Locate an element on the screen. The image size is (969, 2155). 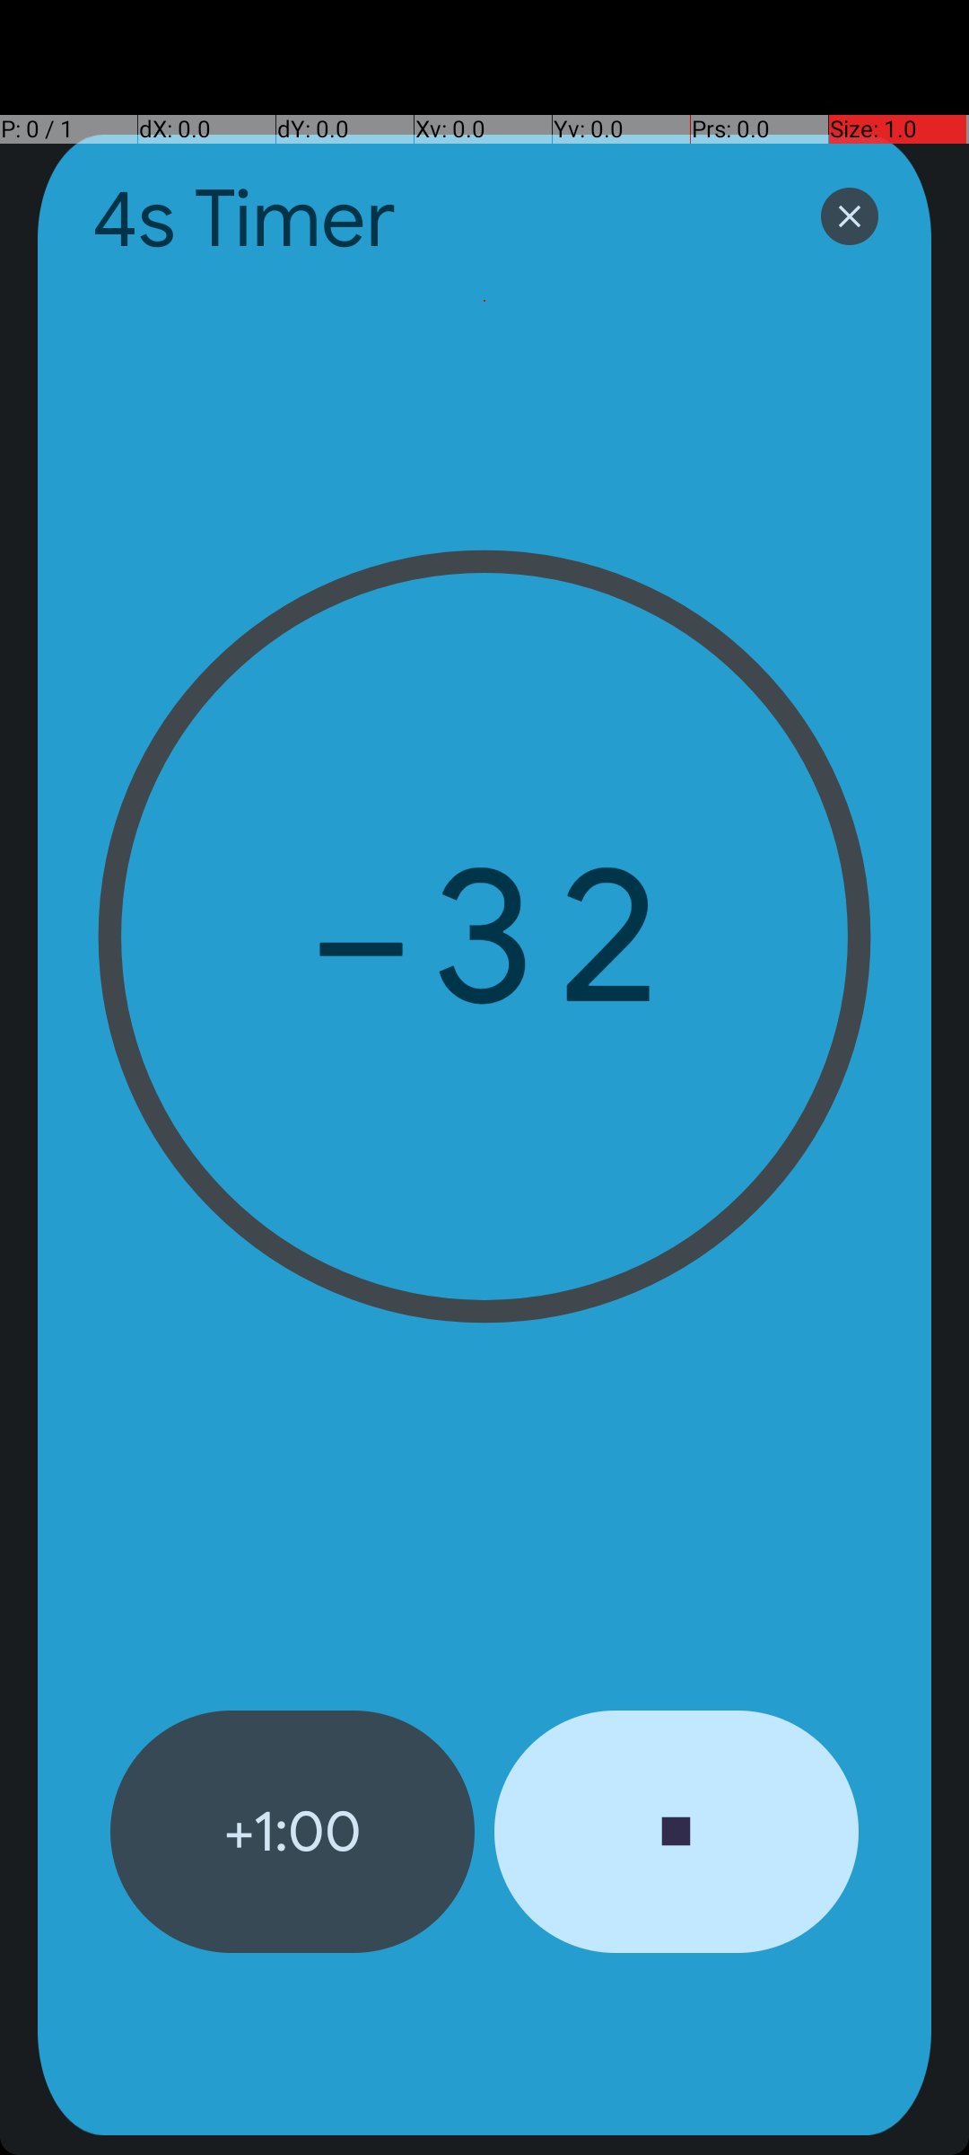
4s Timer is located at coordinates (432, 219).